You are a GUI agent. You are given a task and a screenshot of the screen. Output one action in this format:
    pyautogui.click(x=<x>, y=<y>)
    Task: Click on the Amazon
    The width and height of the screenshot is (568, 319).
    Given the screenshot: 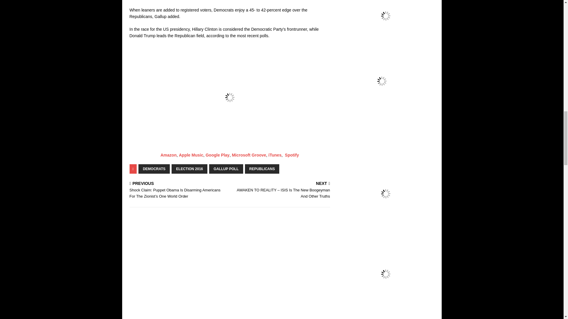 What is the action you would take?
    pyautogui.click(x=168, y=155)
    